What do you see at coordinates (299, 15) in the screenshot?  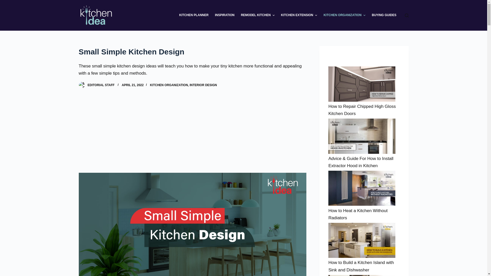 I see `KITCHEN EXTENSION` at bounding box center [299, 15].